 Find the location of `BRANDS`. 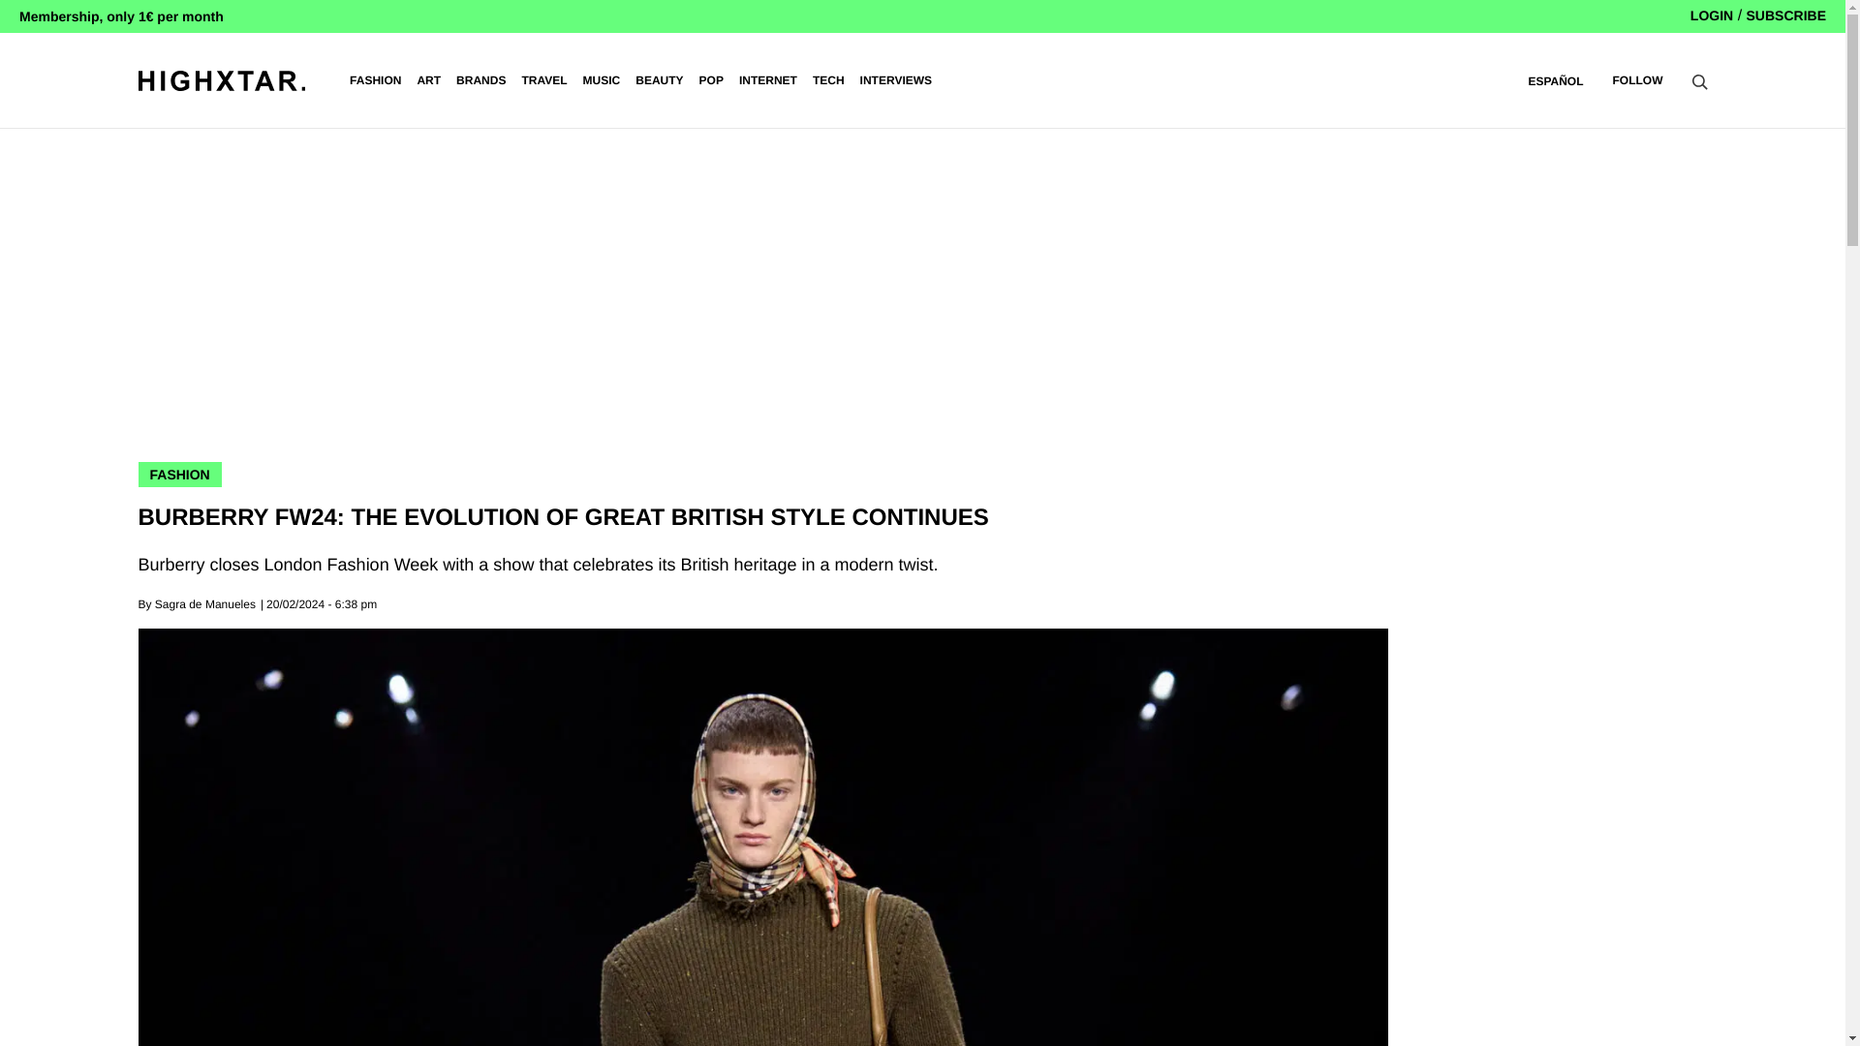

BRANDS is located at coordinates (480, 80).